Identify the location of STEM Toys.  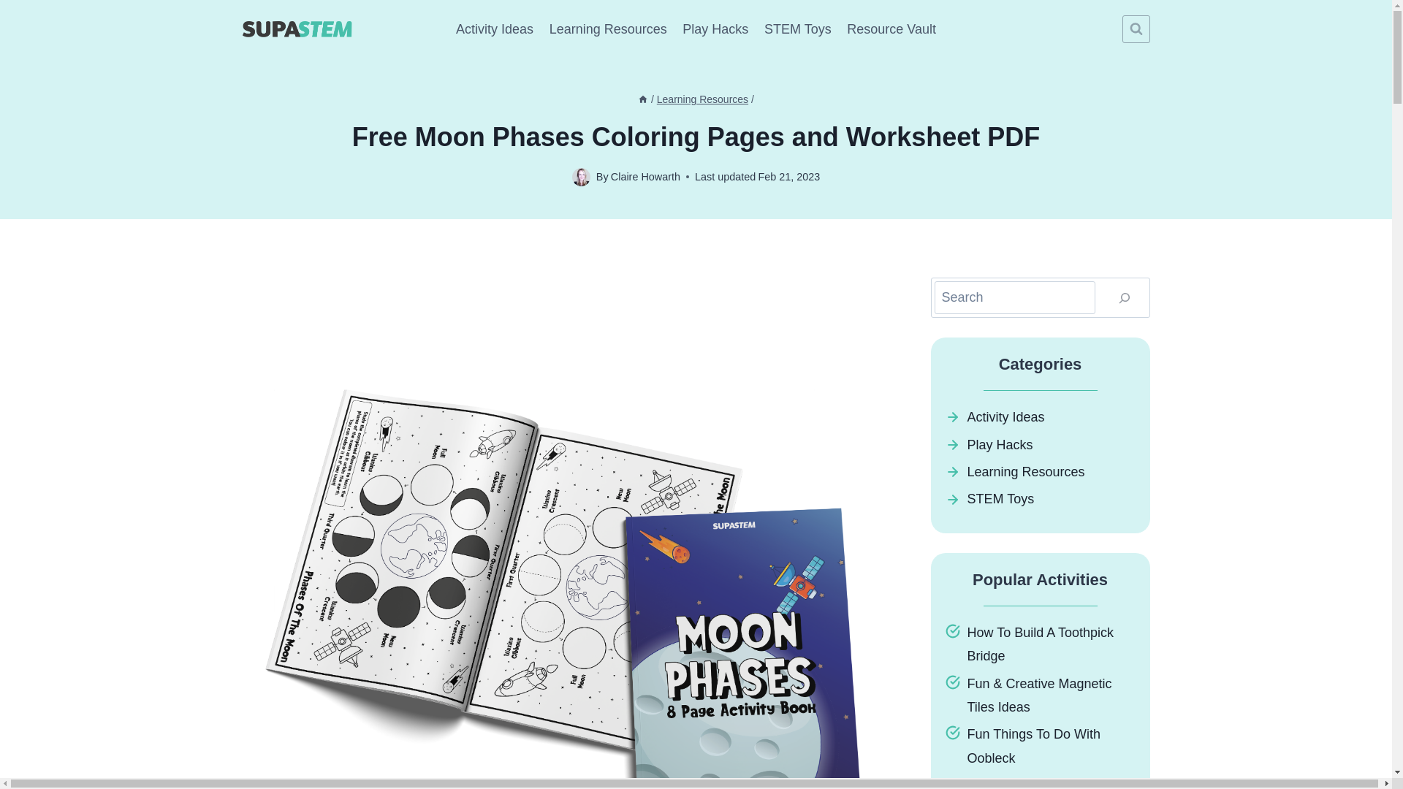
(797, 29).